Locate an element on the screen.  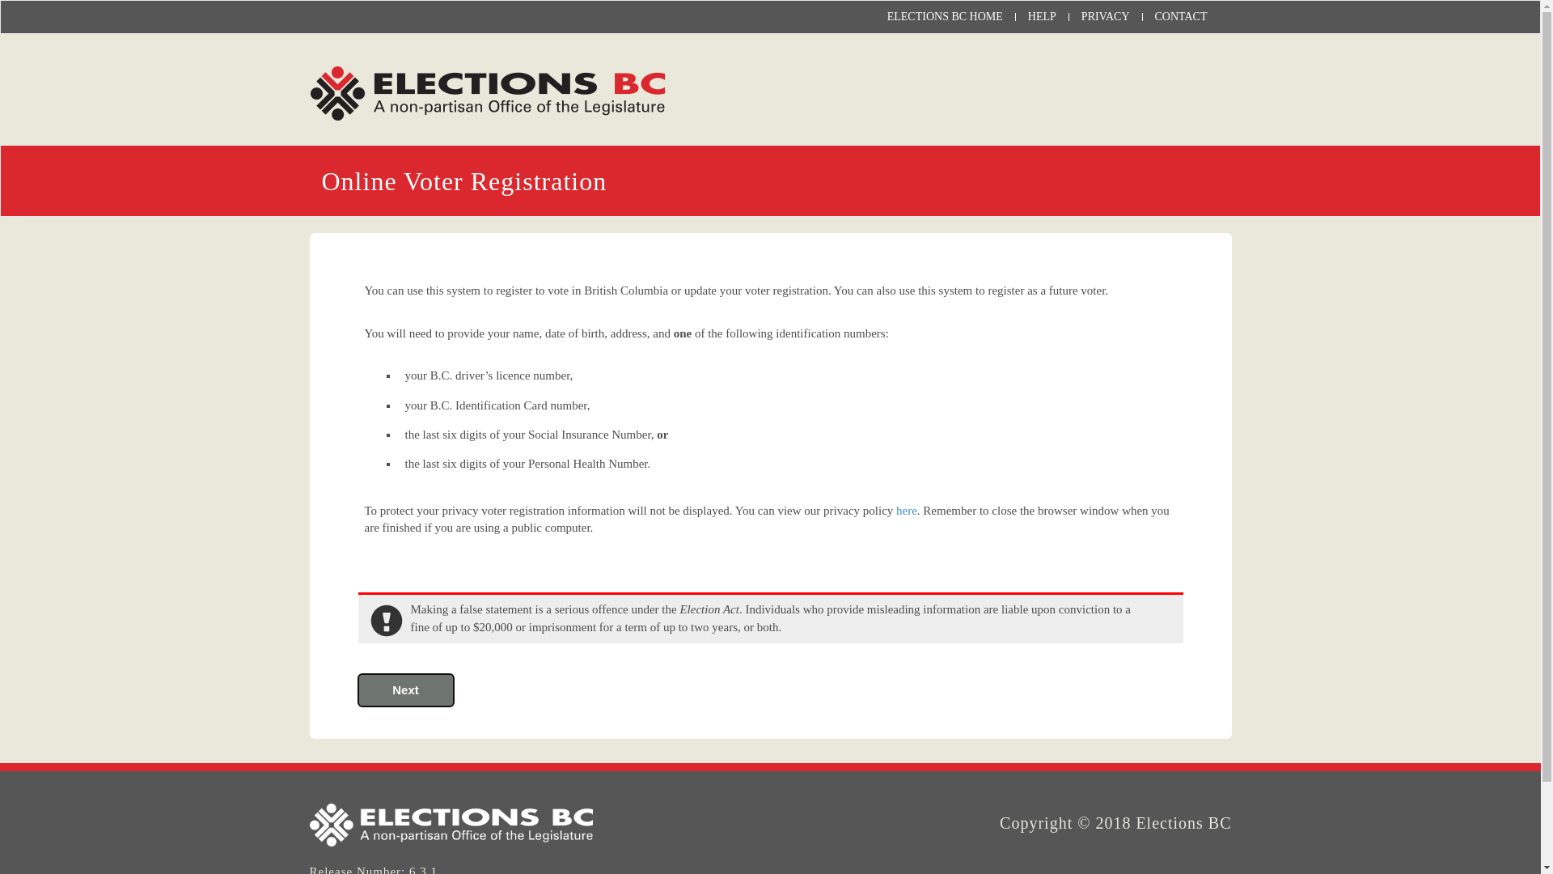
here is located at coordinates (907, 511).